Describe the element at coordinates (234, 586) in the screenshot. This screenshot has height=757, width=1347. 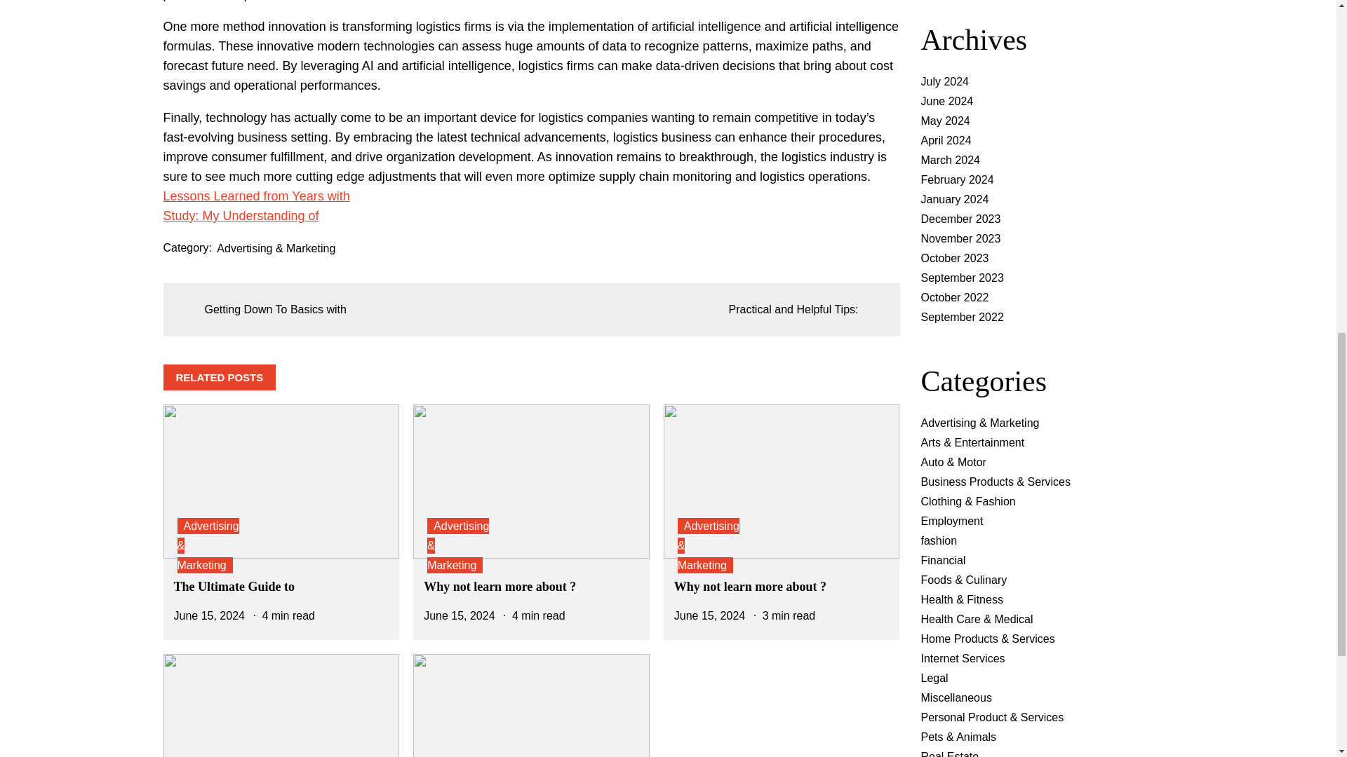
I see `The Ultimate Guide to` at that location.